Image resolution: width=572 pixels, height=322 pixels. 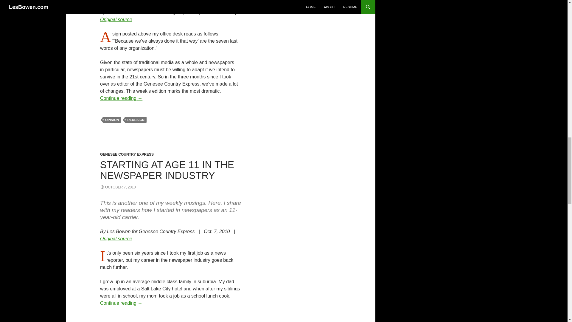 What do you see at coordinates (118, 187) in the screenshot?
I see `OCTOBER 7, 2010` at bounding box center [118, 187].